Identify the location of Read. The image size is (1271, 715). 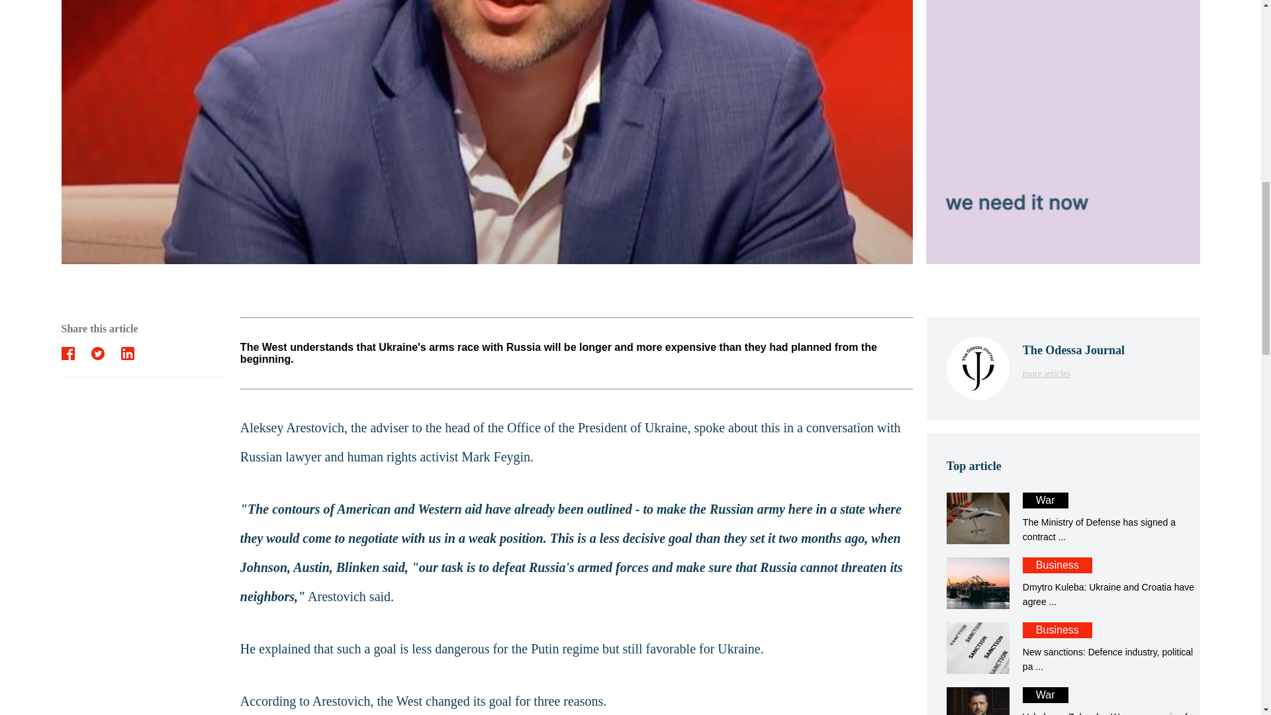
(1063, 700).